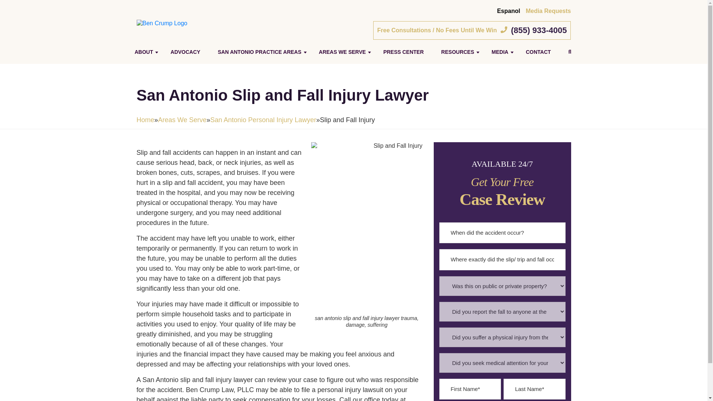  I want to click on MEDIA, so click(500, 52).